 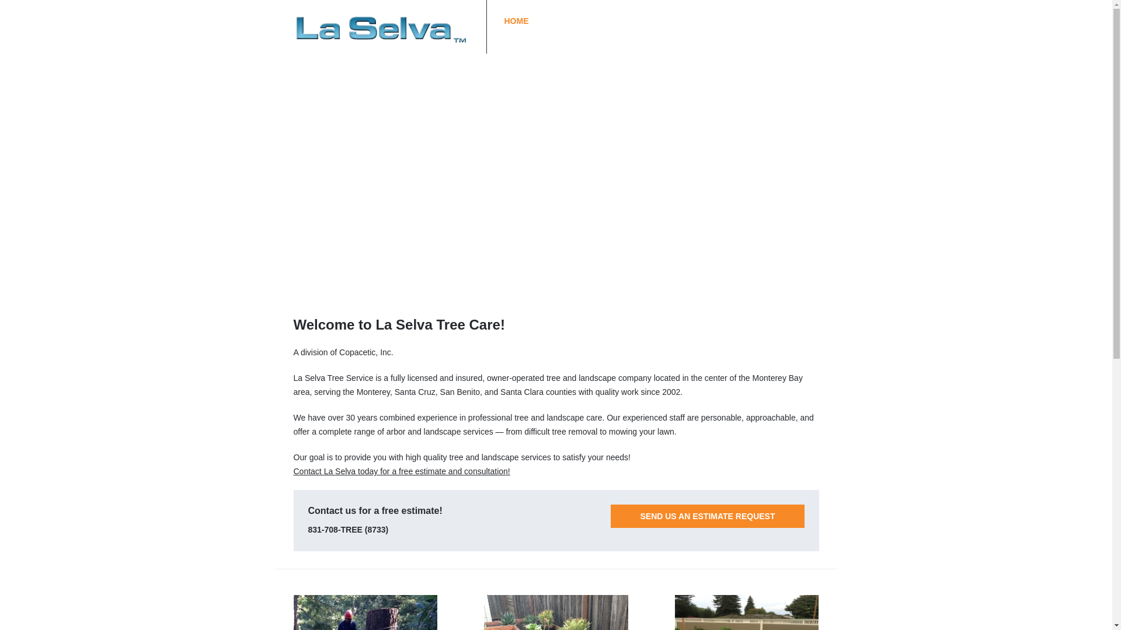 I want to click on ABOUT US, so click(x=567, y=21).